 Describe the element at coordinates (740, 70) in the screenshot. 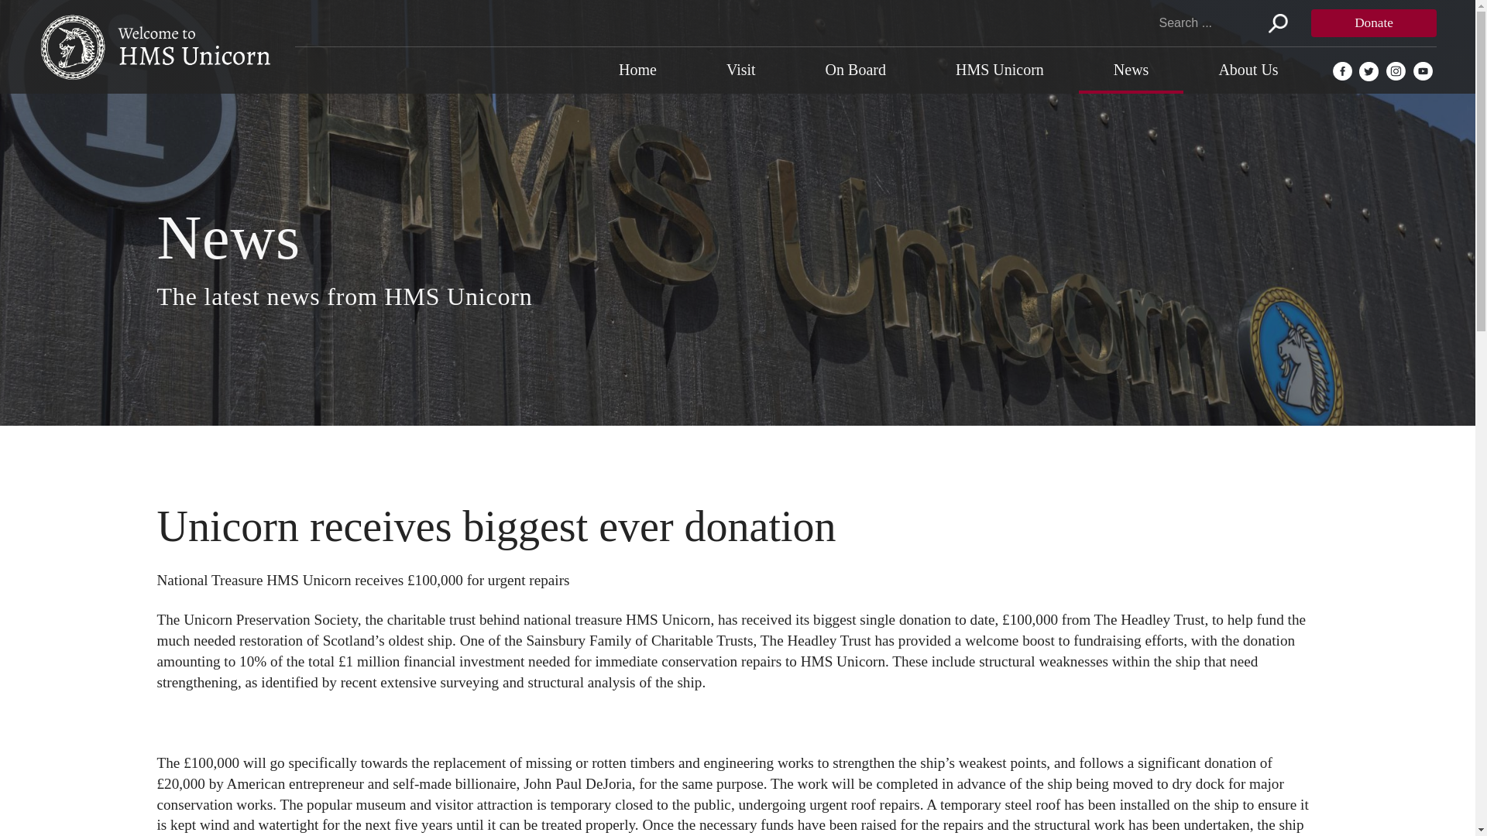

I see `Visit` at that location.